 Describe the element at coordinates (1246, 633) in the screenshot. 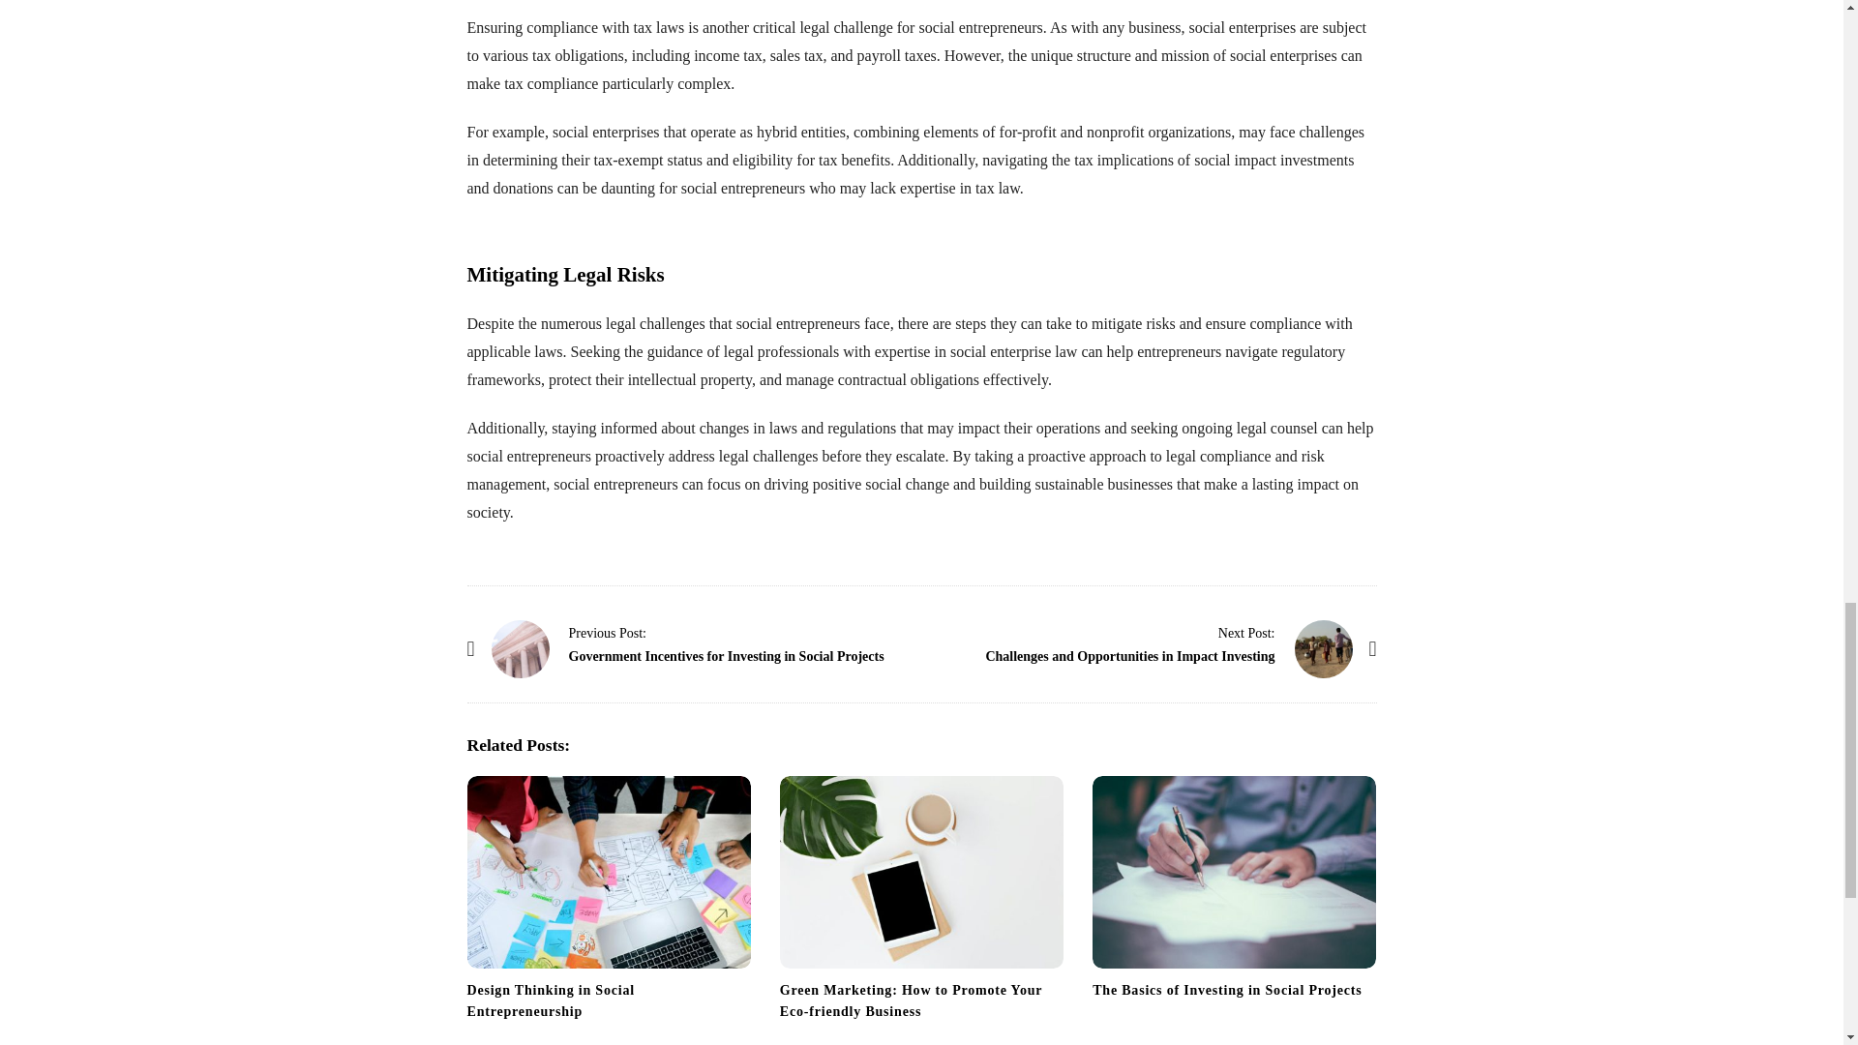

I see `Next Post:` at that location.